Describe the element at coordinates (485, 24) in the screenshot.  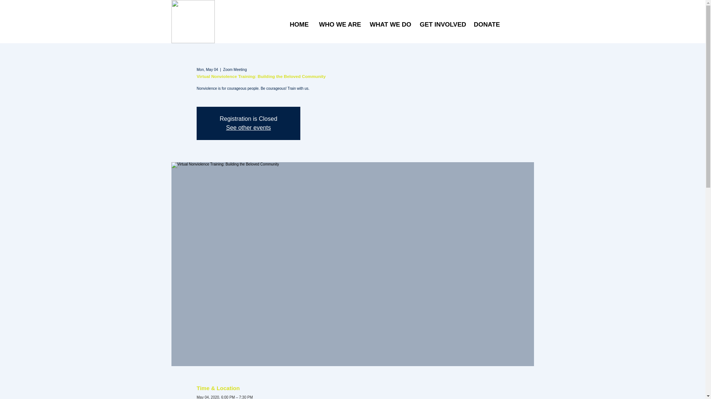
I see `DONATE` at that location.